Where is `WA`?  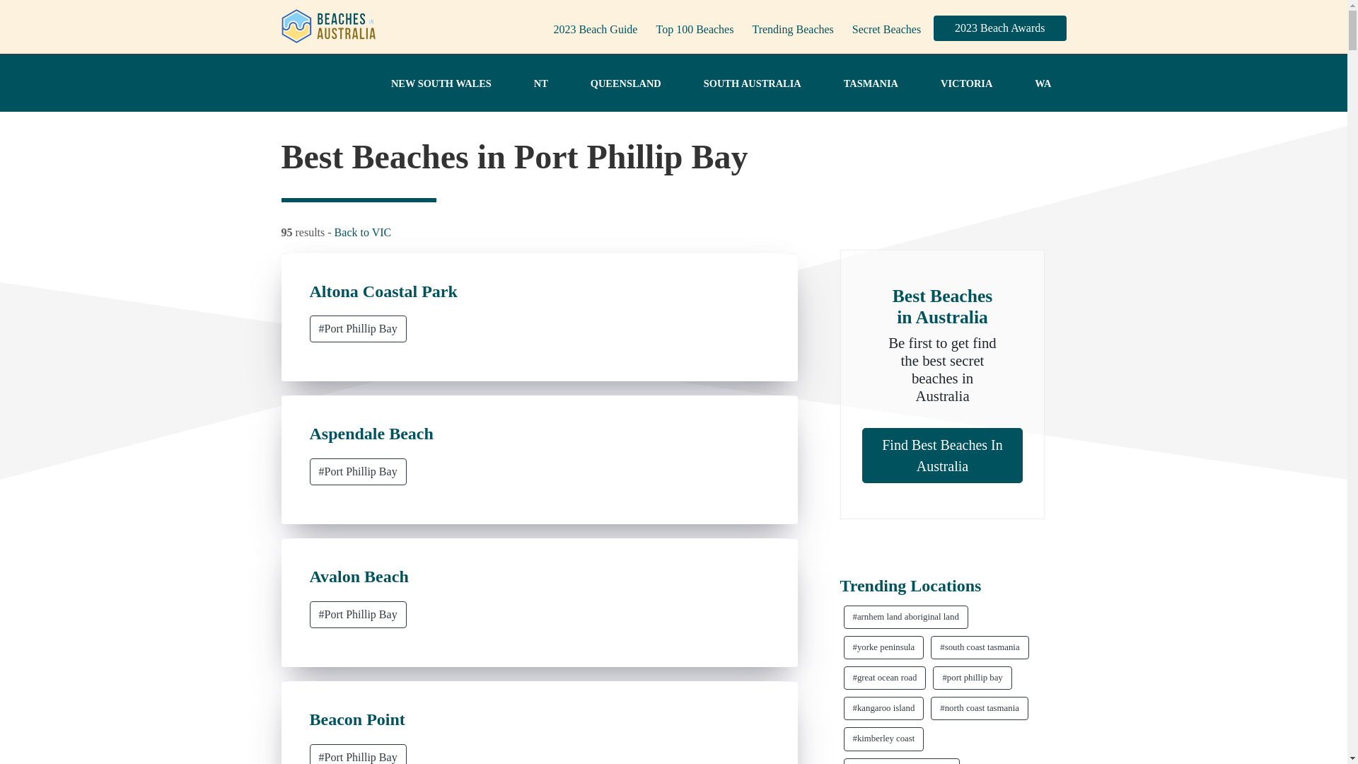
WA is located at coordinates (1043, 84).